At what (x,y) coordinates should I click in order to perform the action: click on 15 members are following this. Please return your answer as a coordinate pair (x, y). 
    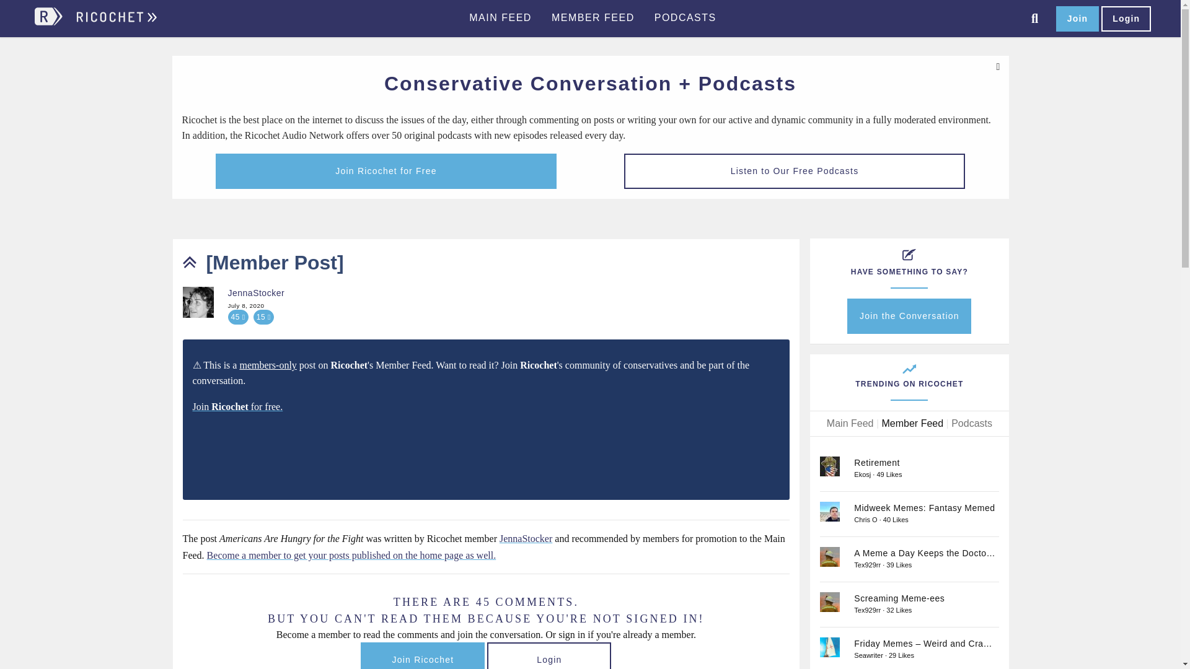
    Looking at the image, I should click on (263, 317).